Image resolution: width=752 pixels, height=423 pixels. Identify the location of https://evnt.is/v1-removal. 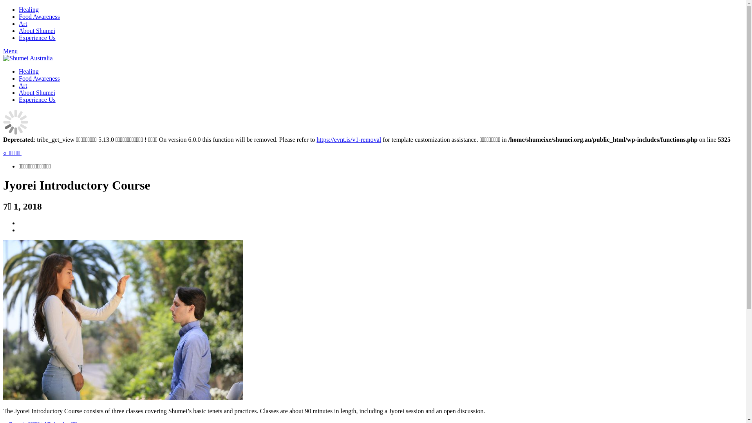
(349, 139).